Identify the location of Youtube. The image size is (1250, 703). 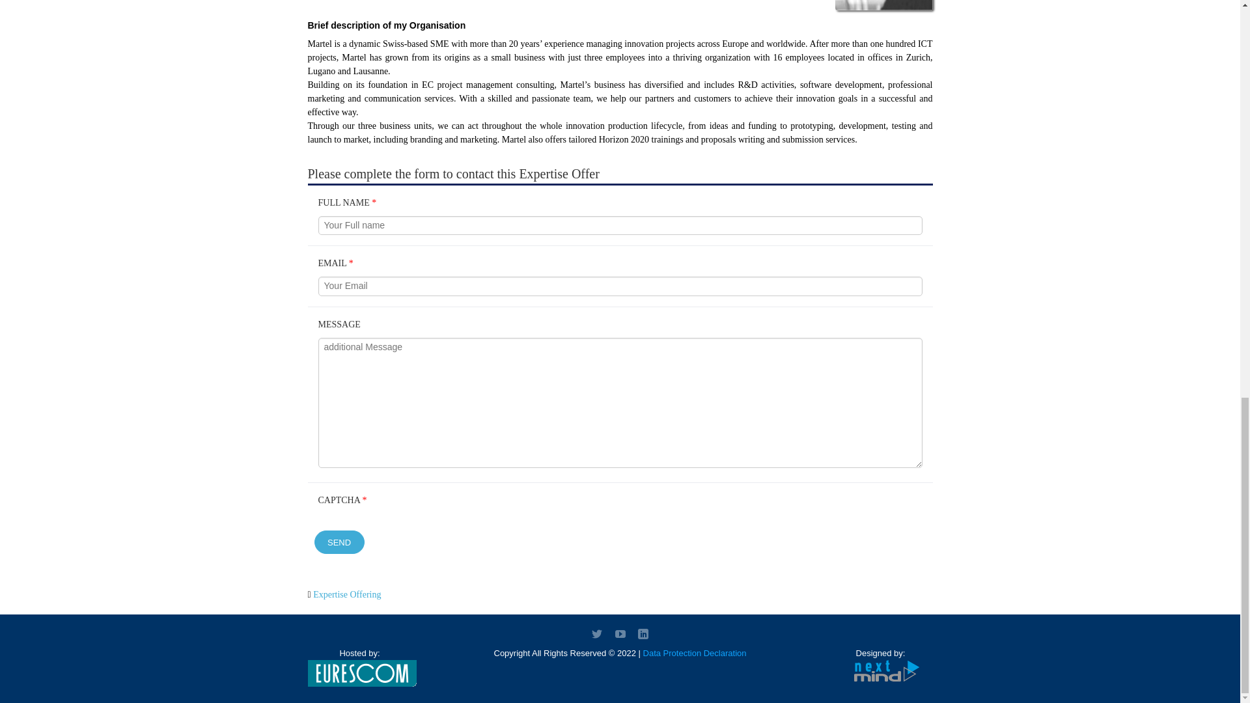
(620, 633).